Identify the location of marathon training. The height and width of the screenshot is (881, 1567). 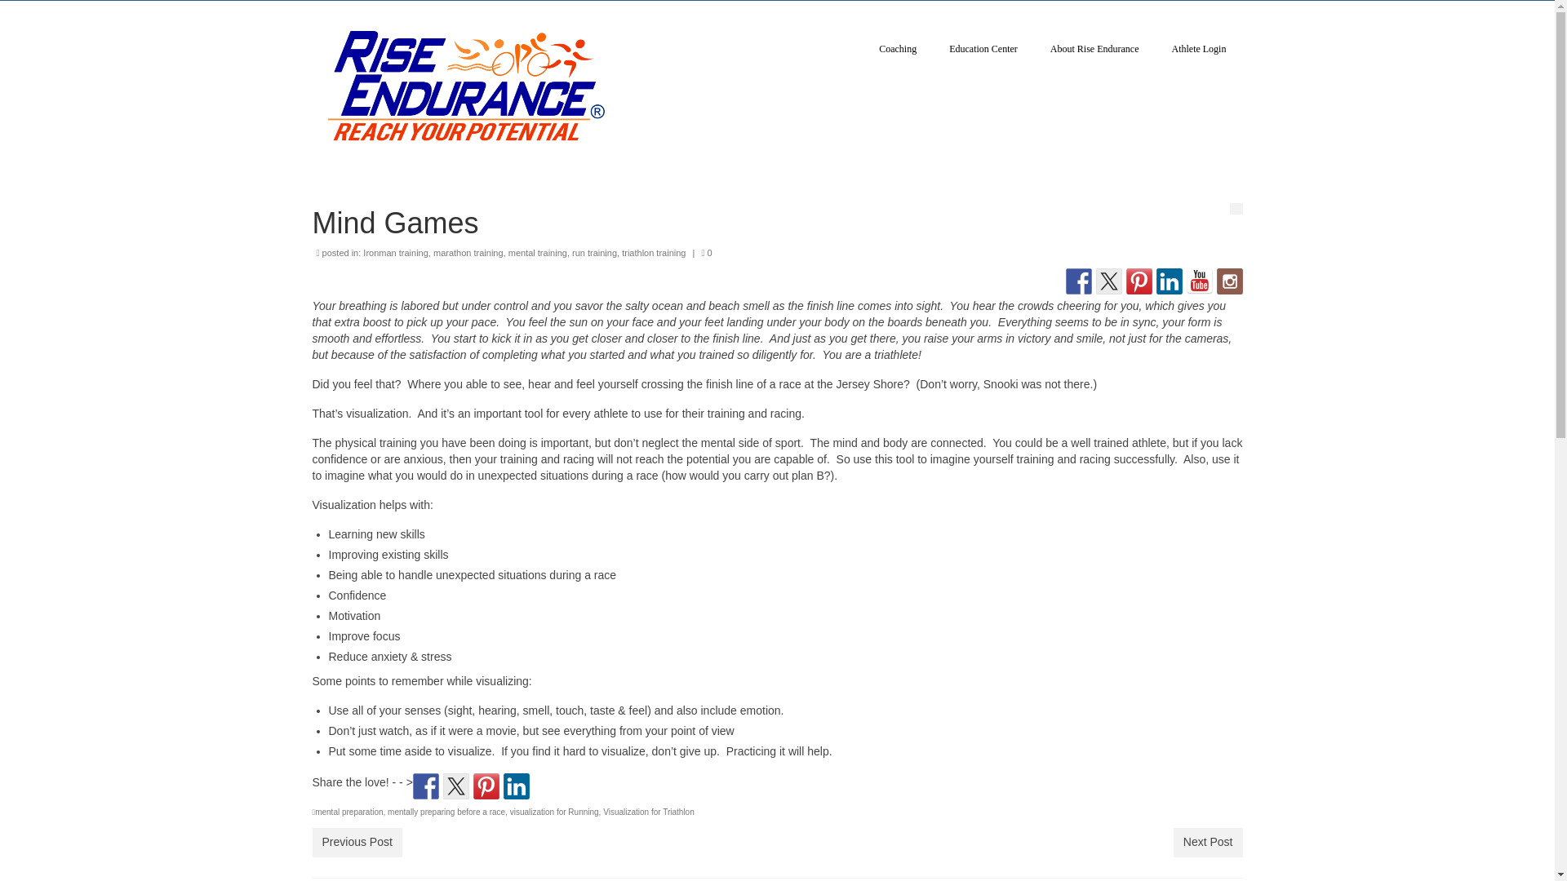
(468, 253).